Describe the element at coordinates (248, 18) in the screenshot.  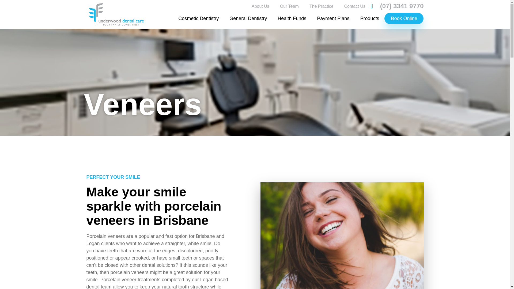
I see `General Dentistry` at that location.